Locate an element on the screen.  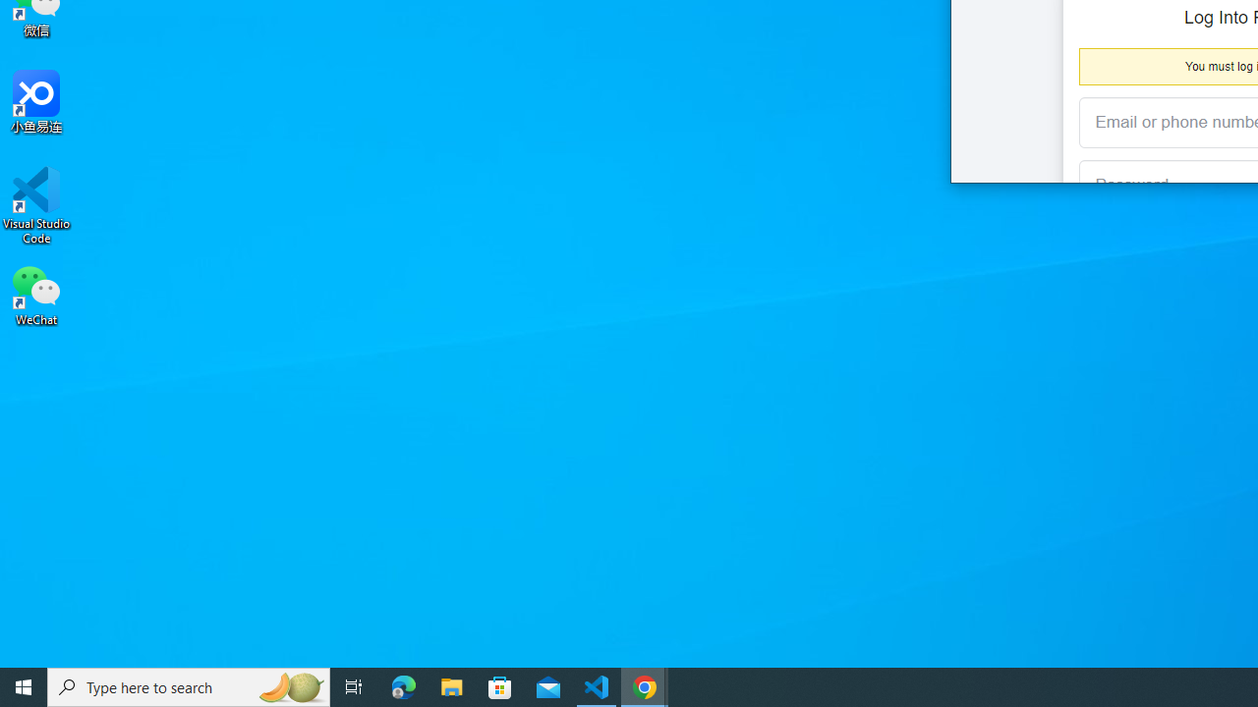
Search highlights icon opens search home window is located at coordinates (291, 687).